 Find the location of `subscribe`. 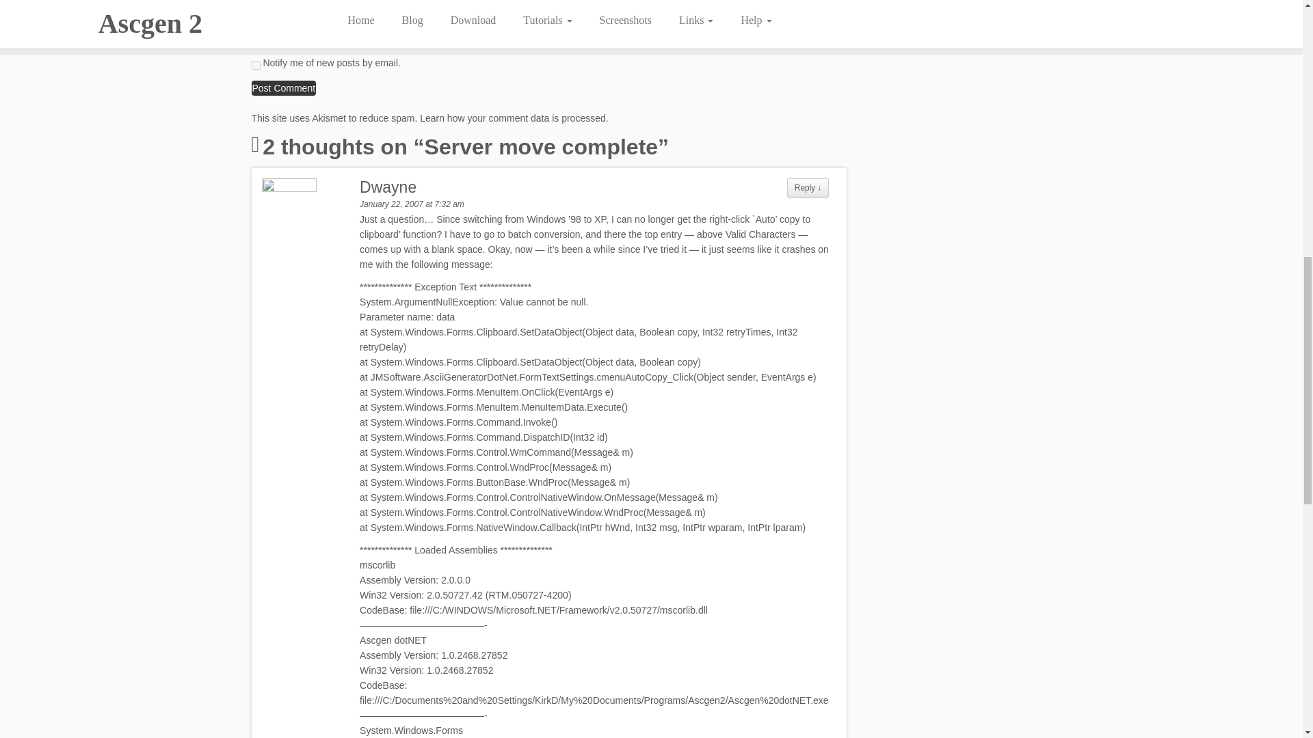

subscribe is located at coordinates (256, 64).